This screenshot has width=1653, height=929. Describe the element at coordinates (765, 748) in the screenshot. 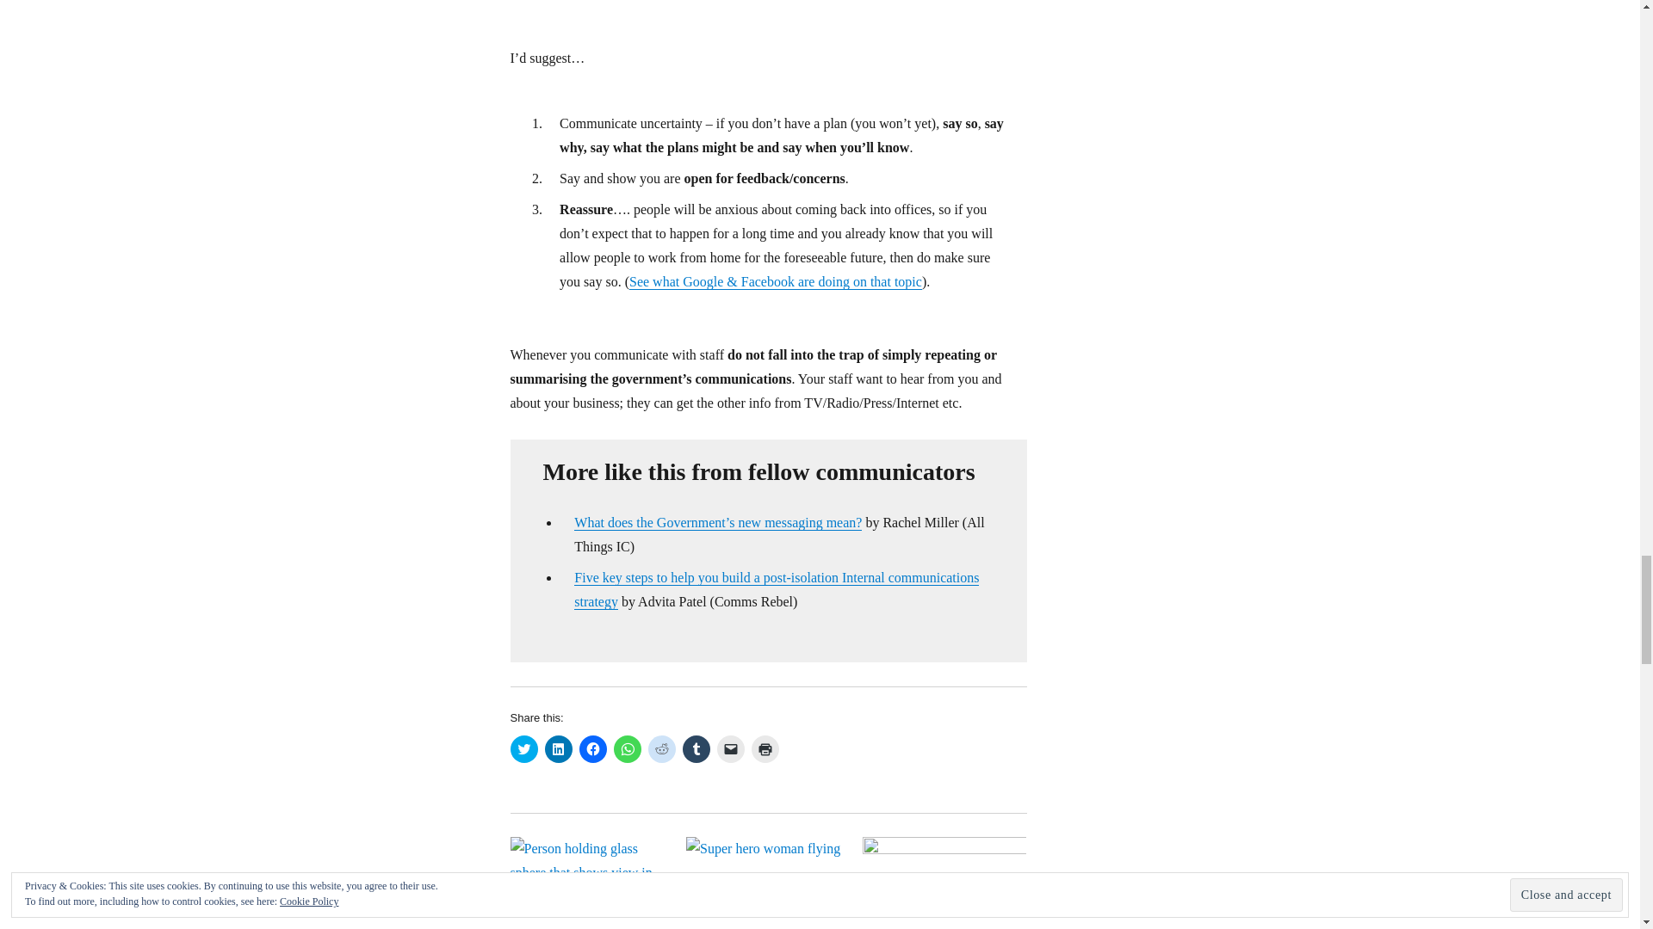

I see `Click to print` at that location.